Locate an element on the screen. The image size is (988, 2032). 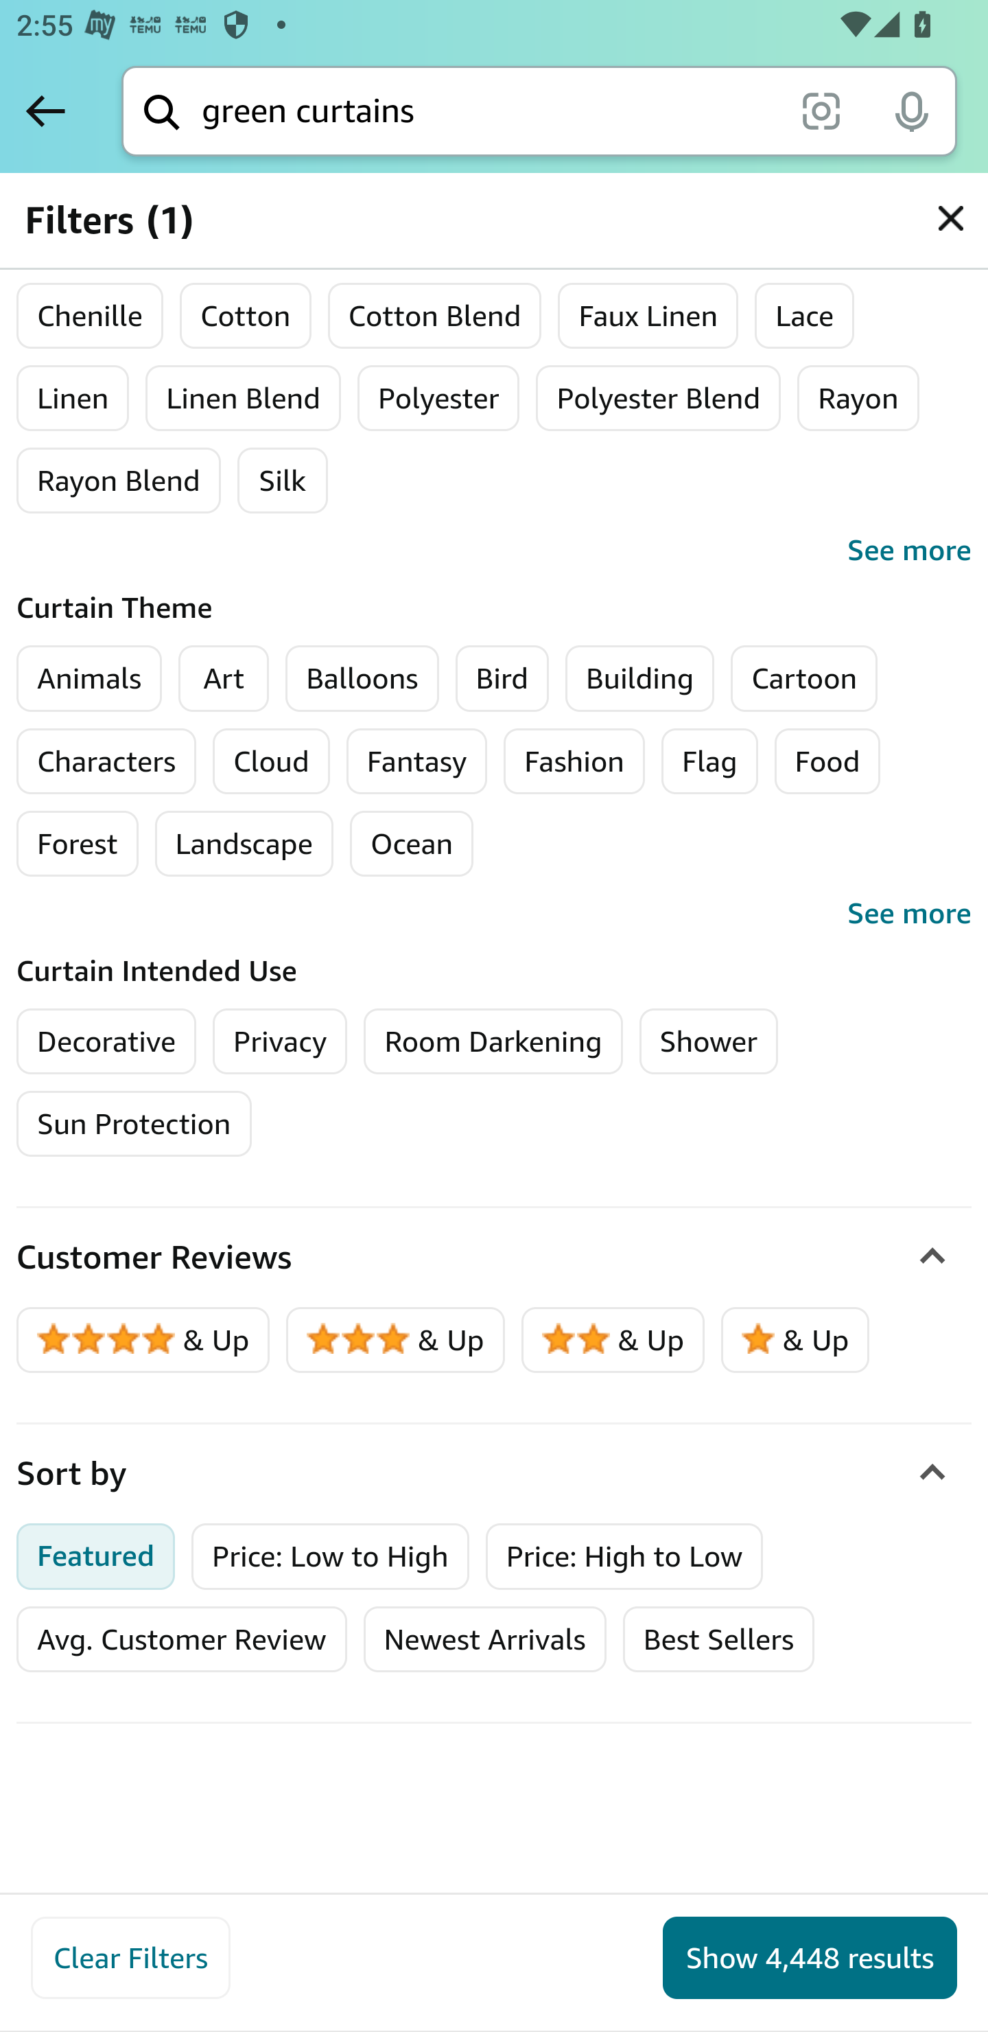
Newest Arrivals is located at coordinates (484, 1639).